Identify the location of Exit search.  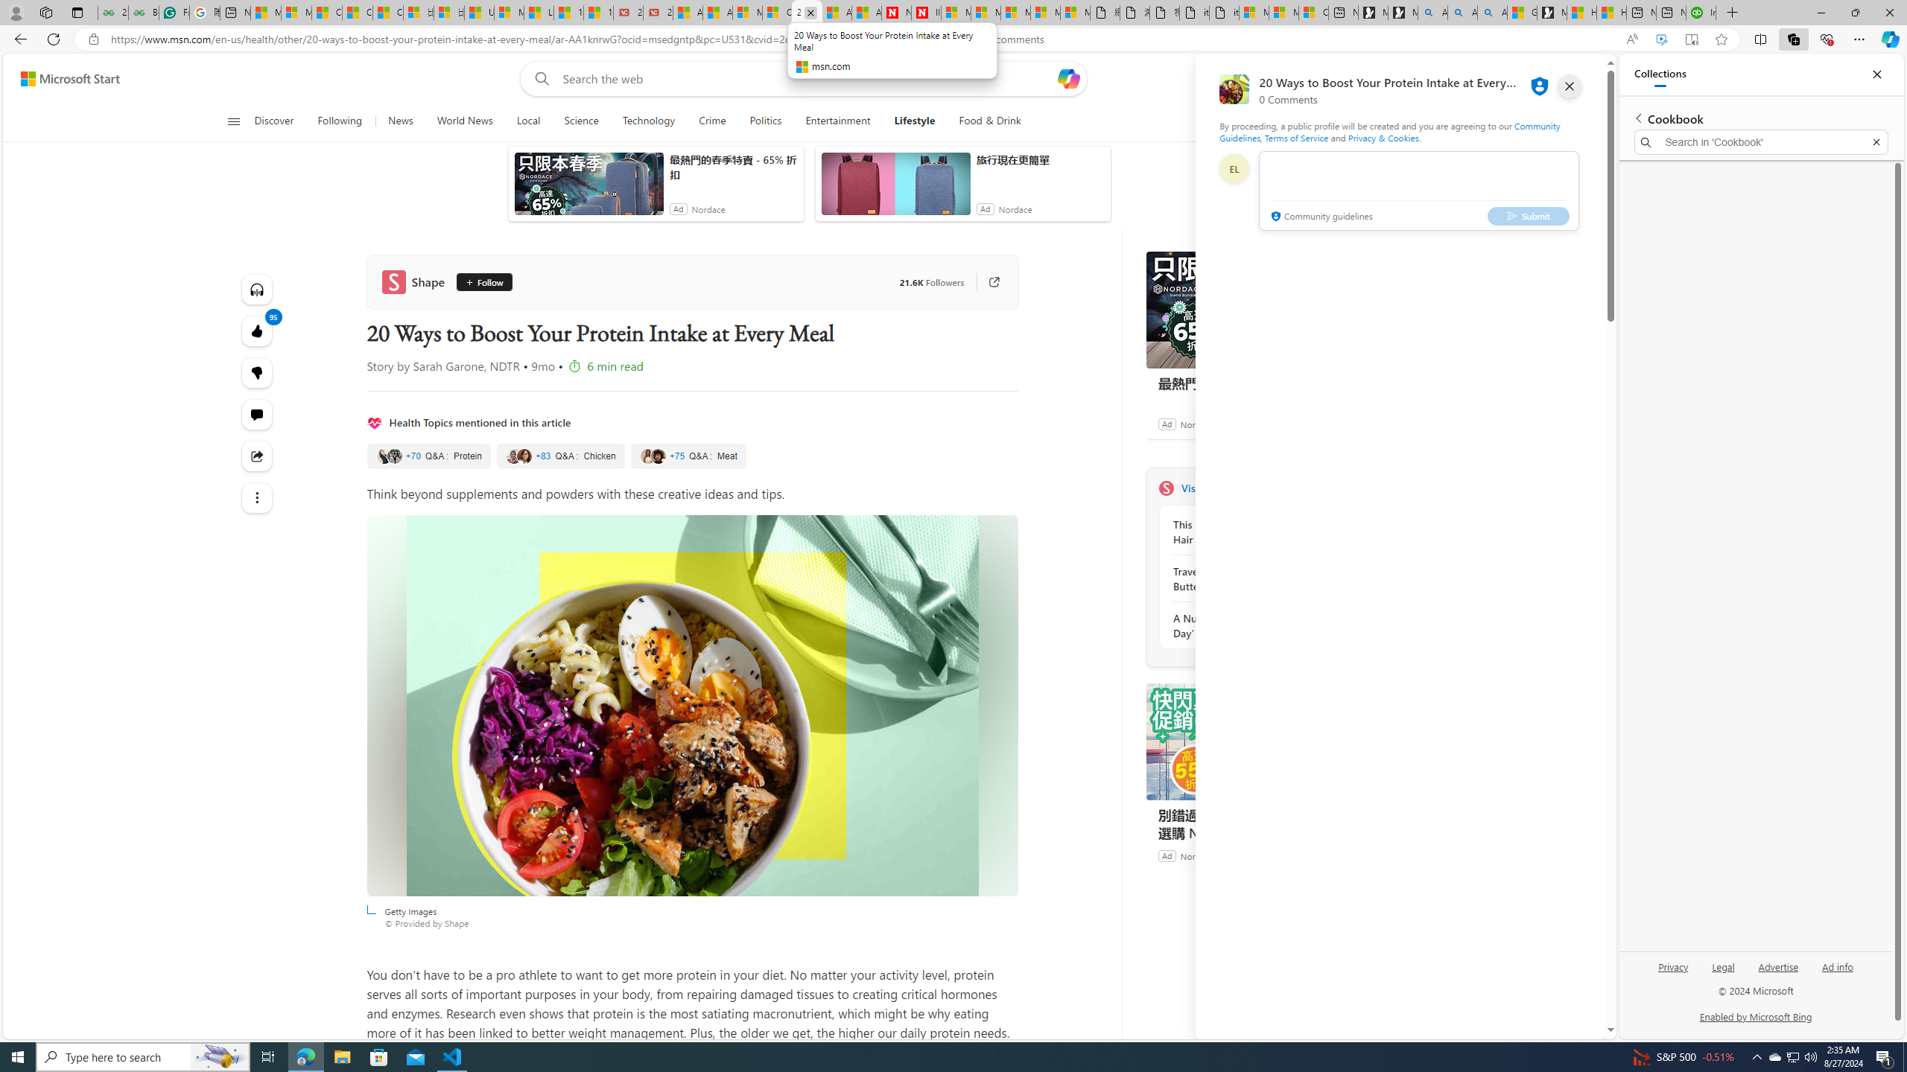
(1876, 142).